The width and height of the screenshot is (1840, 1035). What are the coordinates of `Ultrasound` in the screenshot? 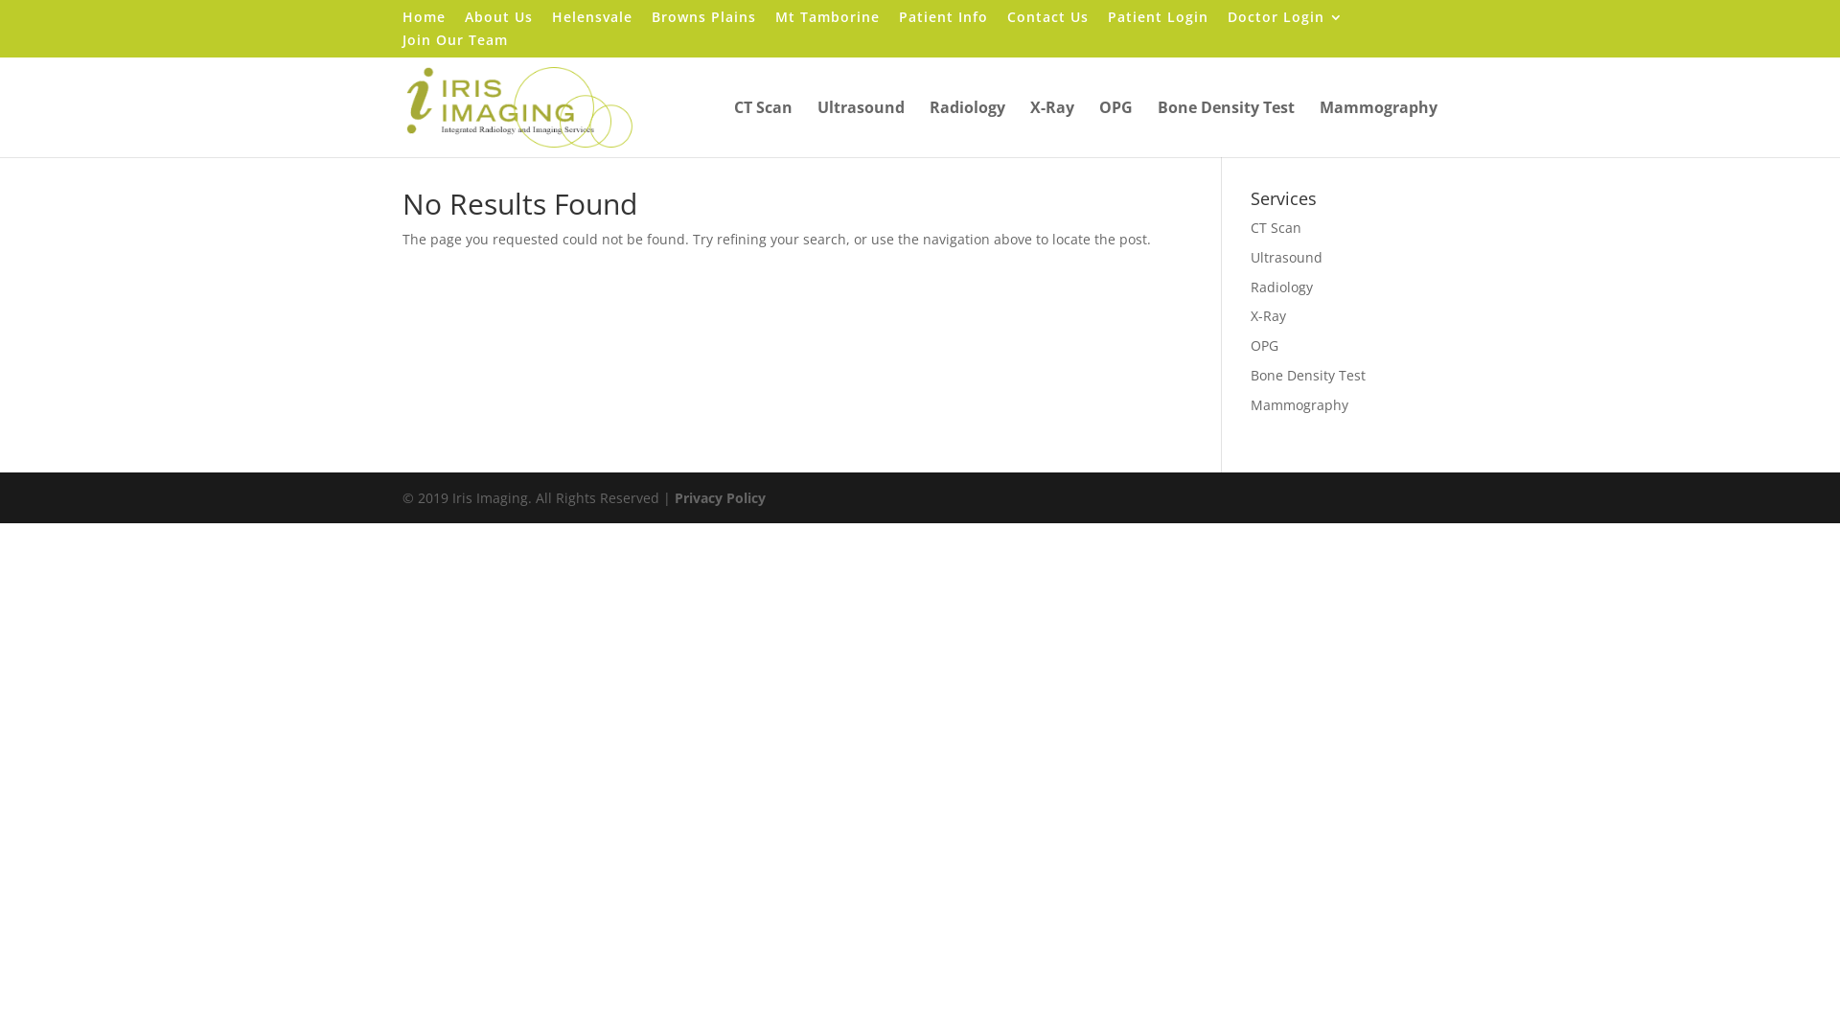 It's located at (1286, 257).